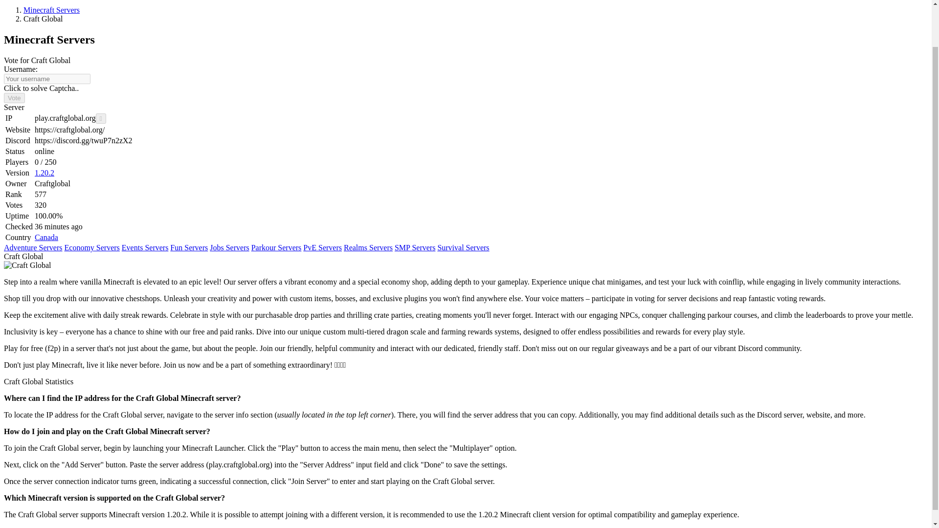 This screenshot has height=528, width=939. Describe the element at coordinates (368, 247) in the screenshot. I see `Realms Servers` at that location.